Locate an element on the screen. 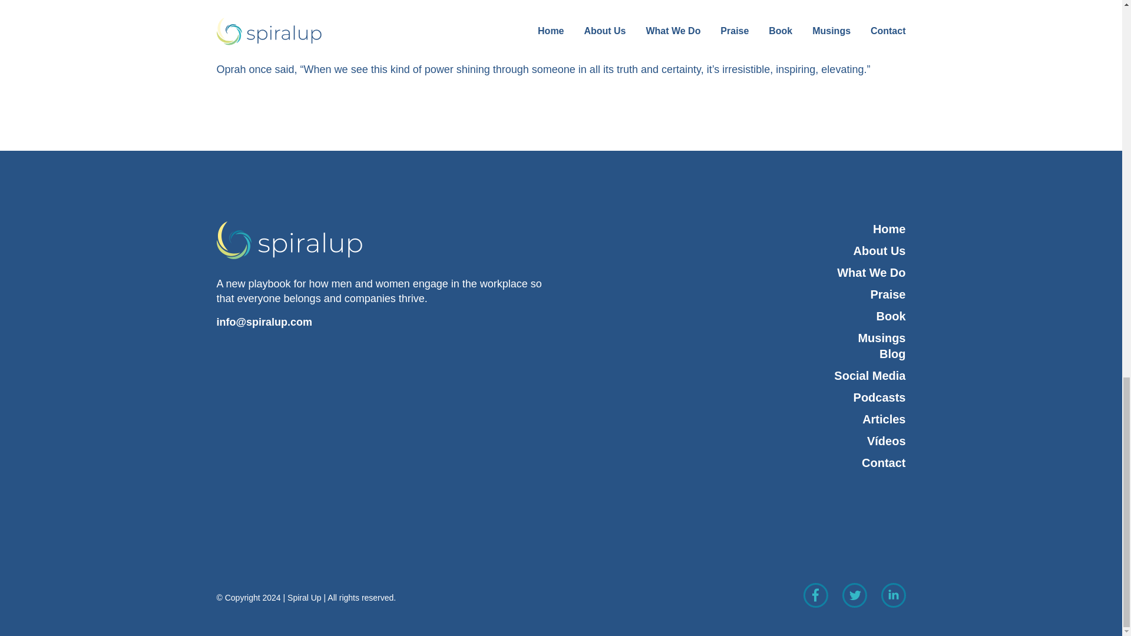  About Us is located at coordinates (738, 251).